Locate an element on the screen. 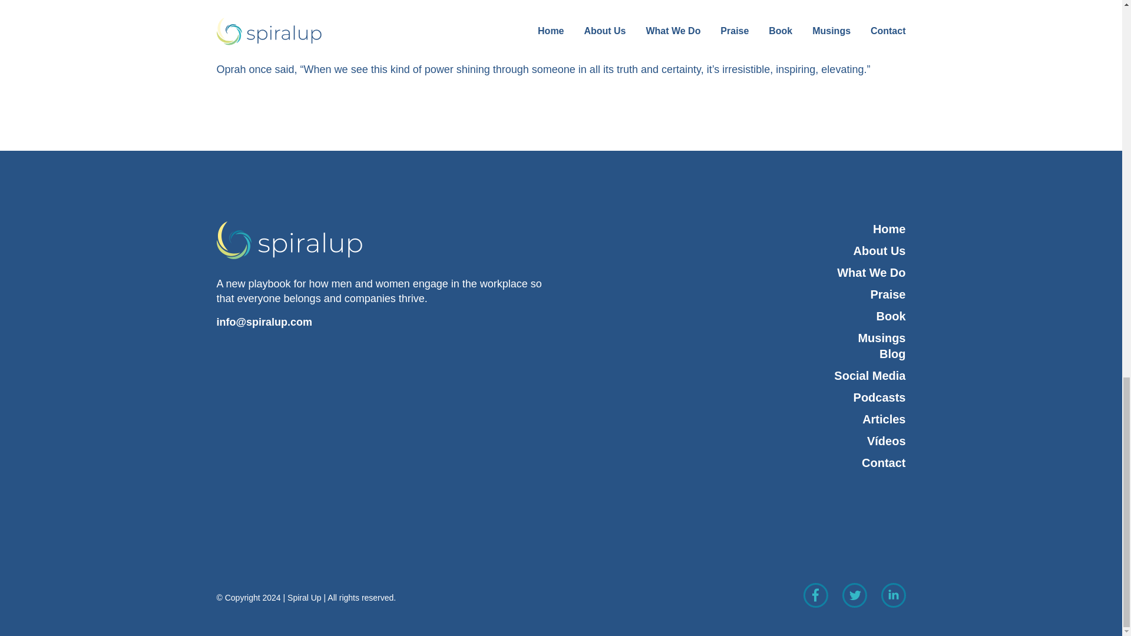  About Us is located at coordinates (738, 251).